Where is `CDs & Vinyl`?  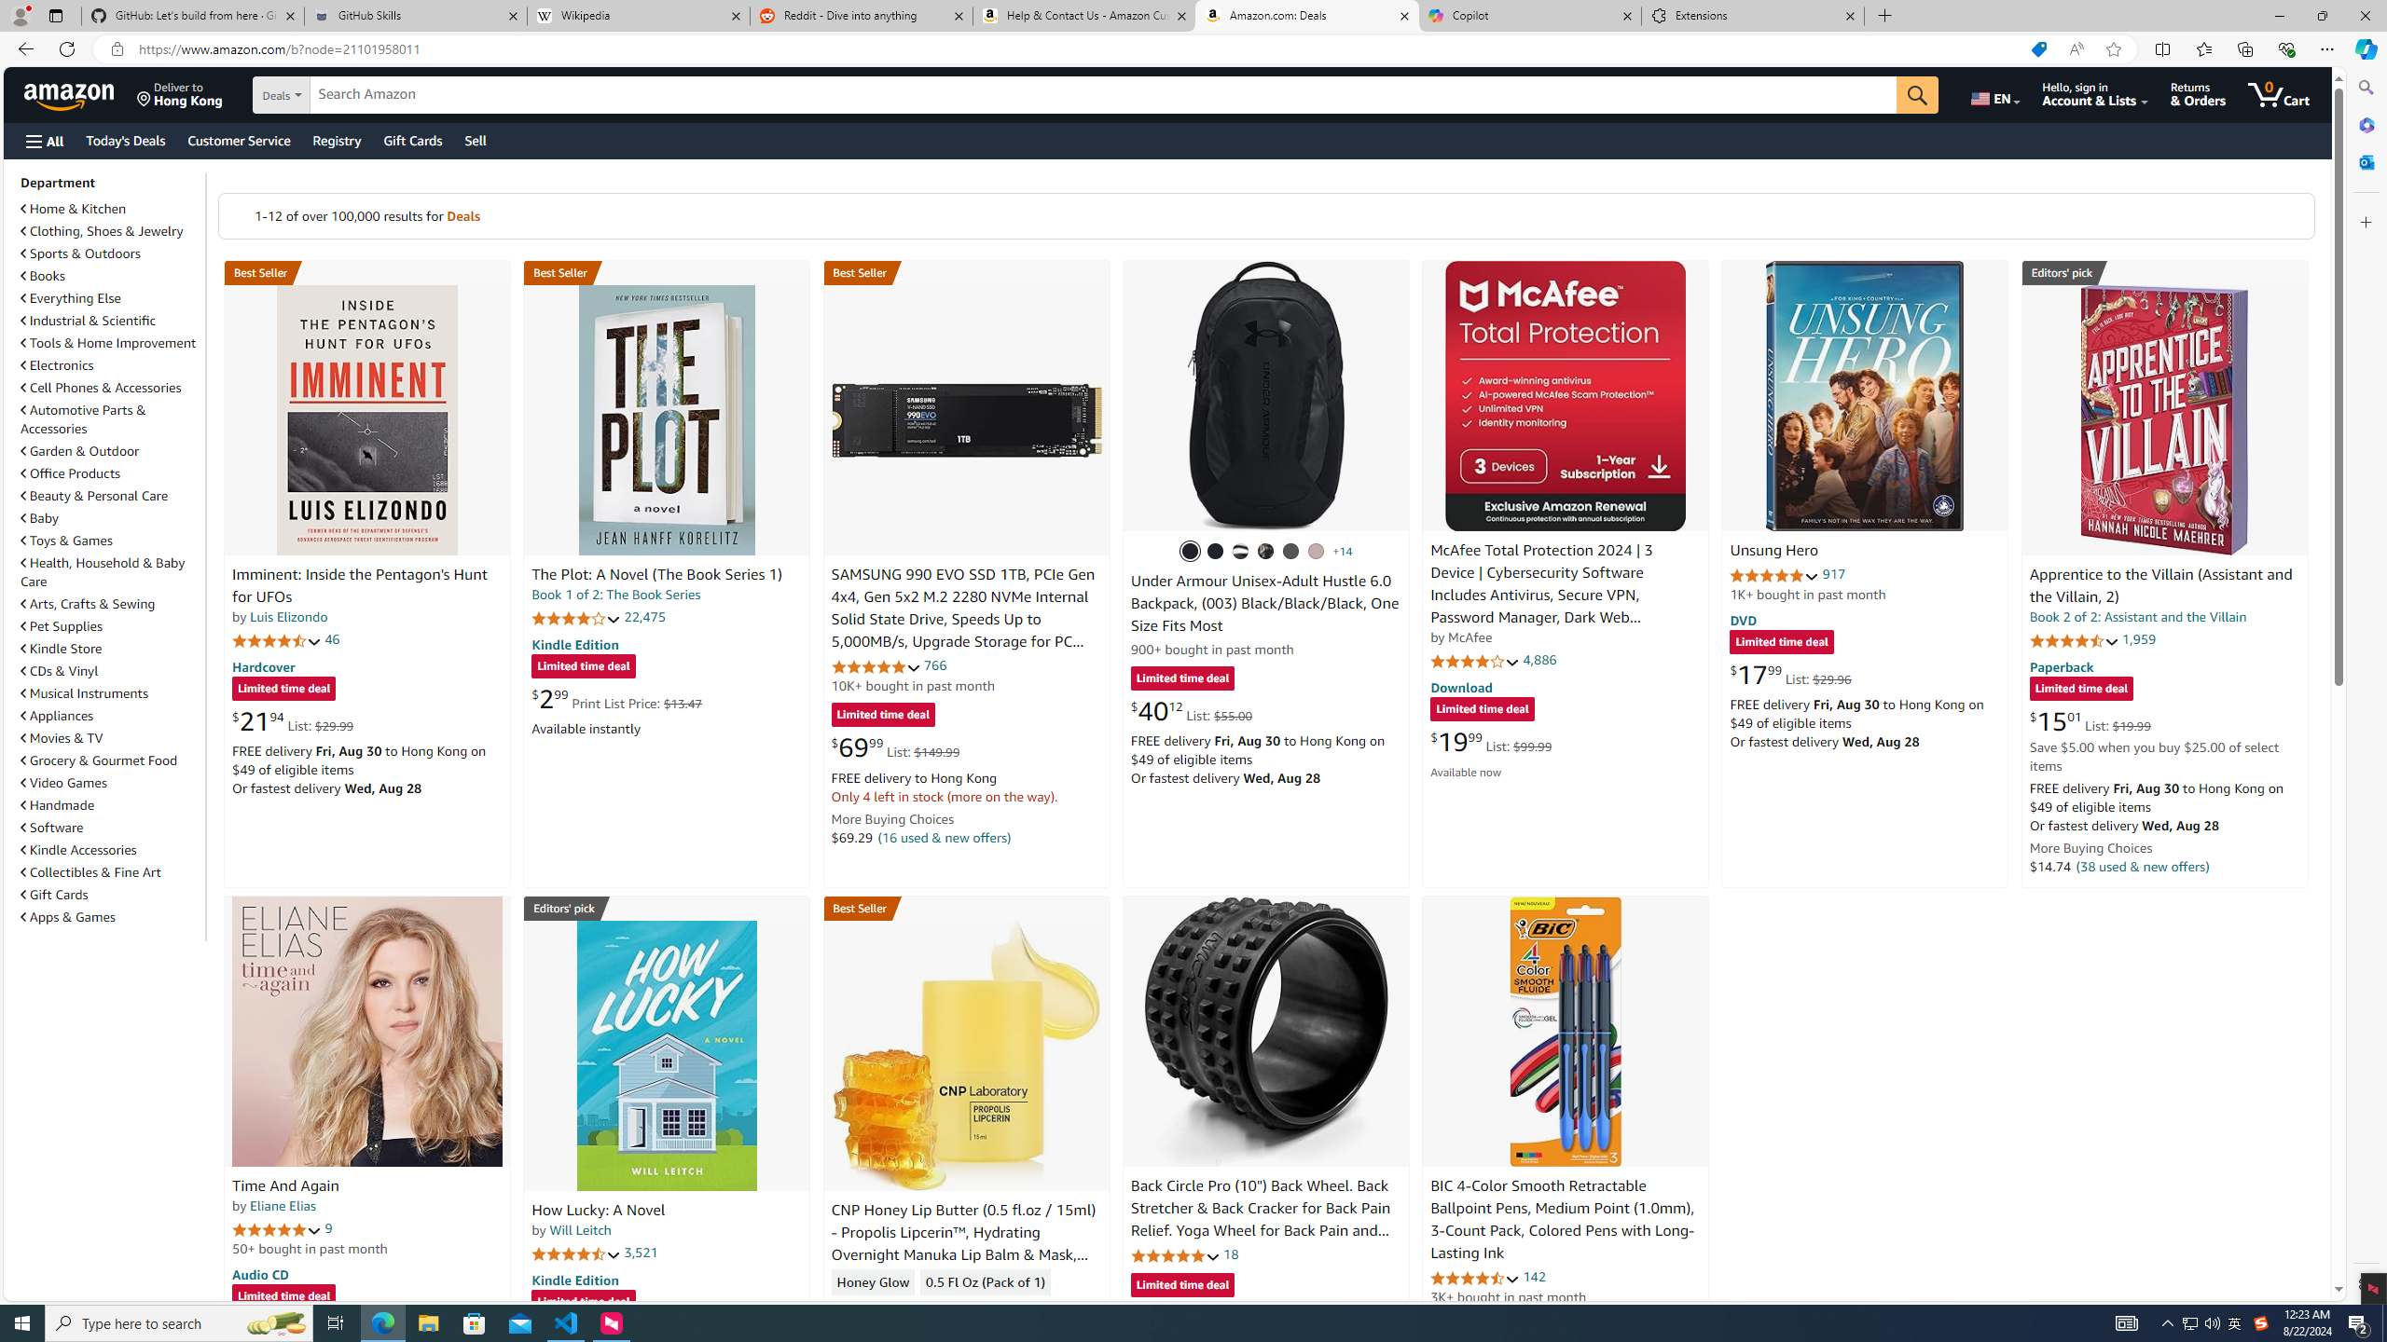
CDs & Vinyl is located at coordinates (60, 671).